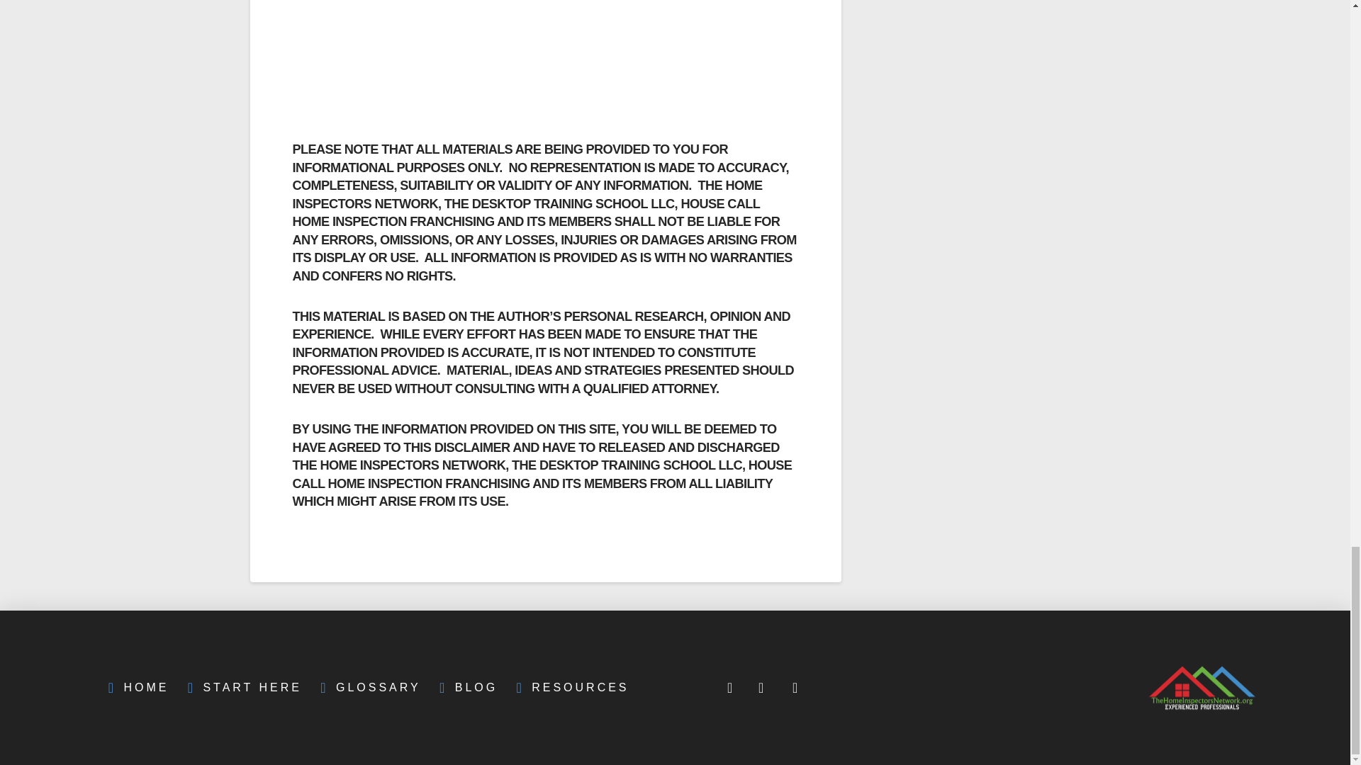 The height and width of the screenshot is (765, 1361). What do you see at coordinates (240, 687) in the screenshot?
I see `START HERE` at bounding box center [240, 687].